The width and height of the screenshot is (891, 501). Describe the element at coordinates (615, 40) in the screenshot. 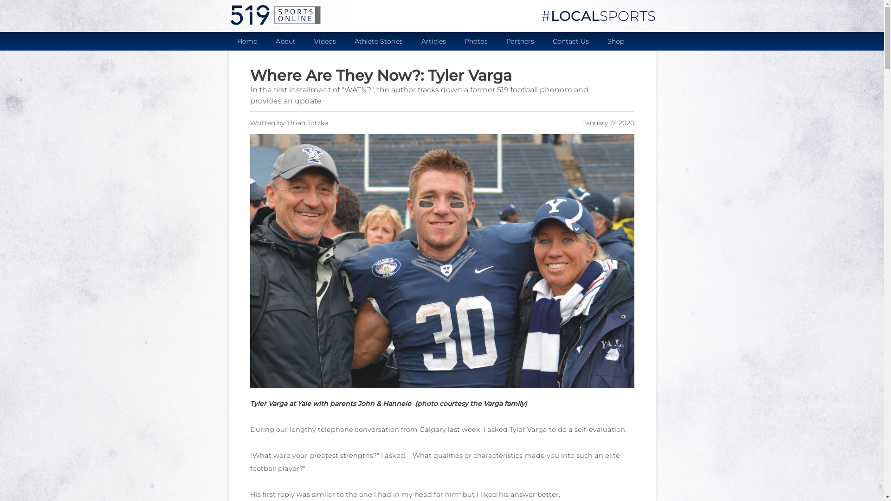

I see `Shop` at that location.